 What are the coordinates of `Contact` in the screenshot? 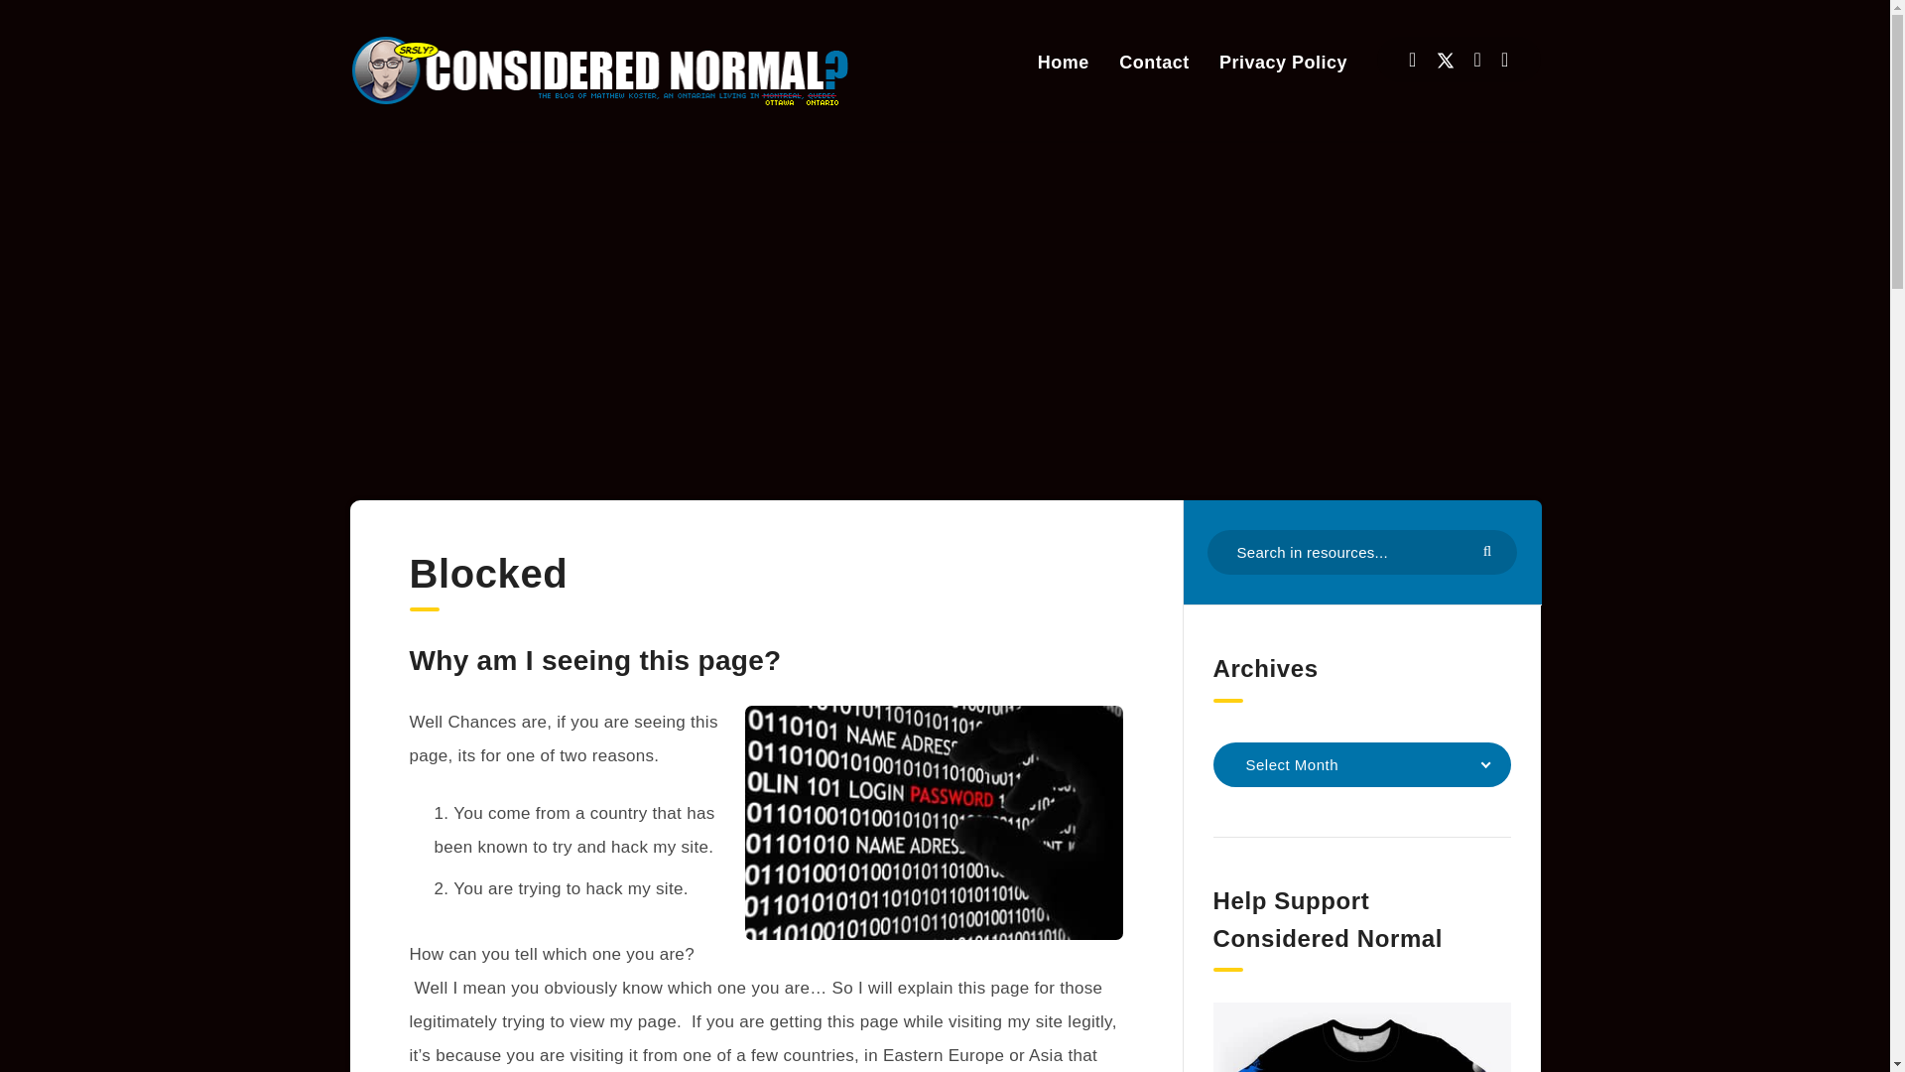 It's located at (1154, 62).